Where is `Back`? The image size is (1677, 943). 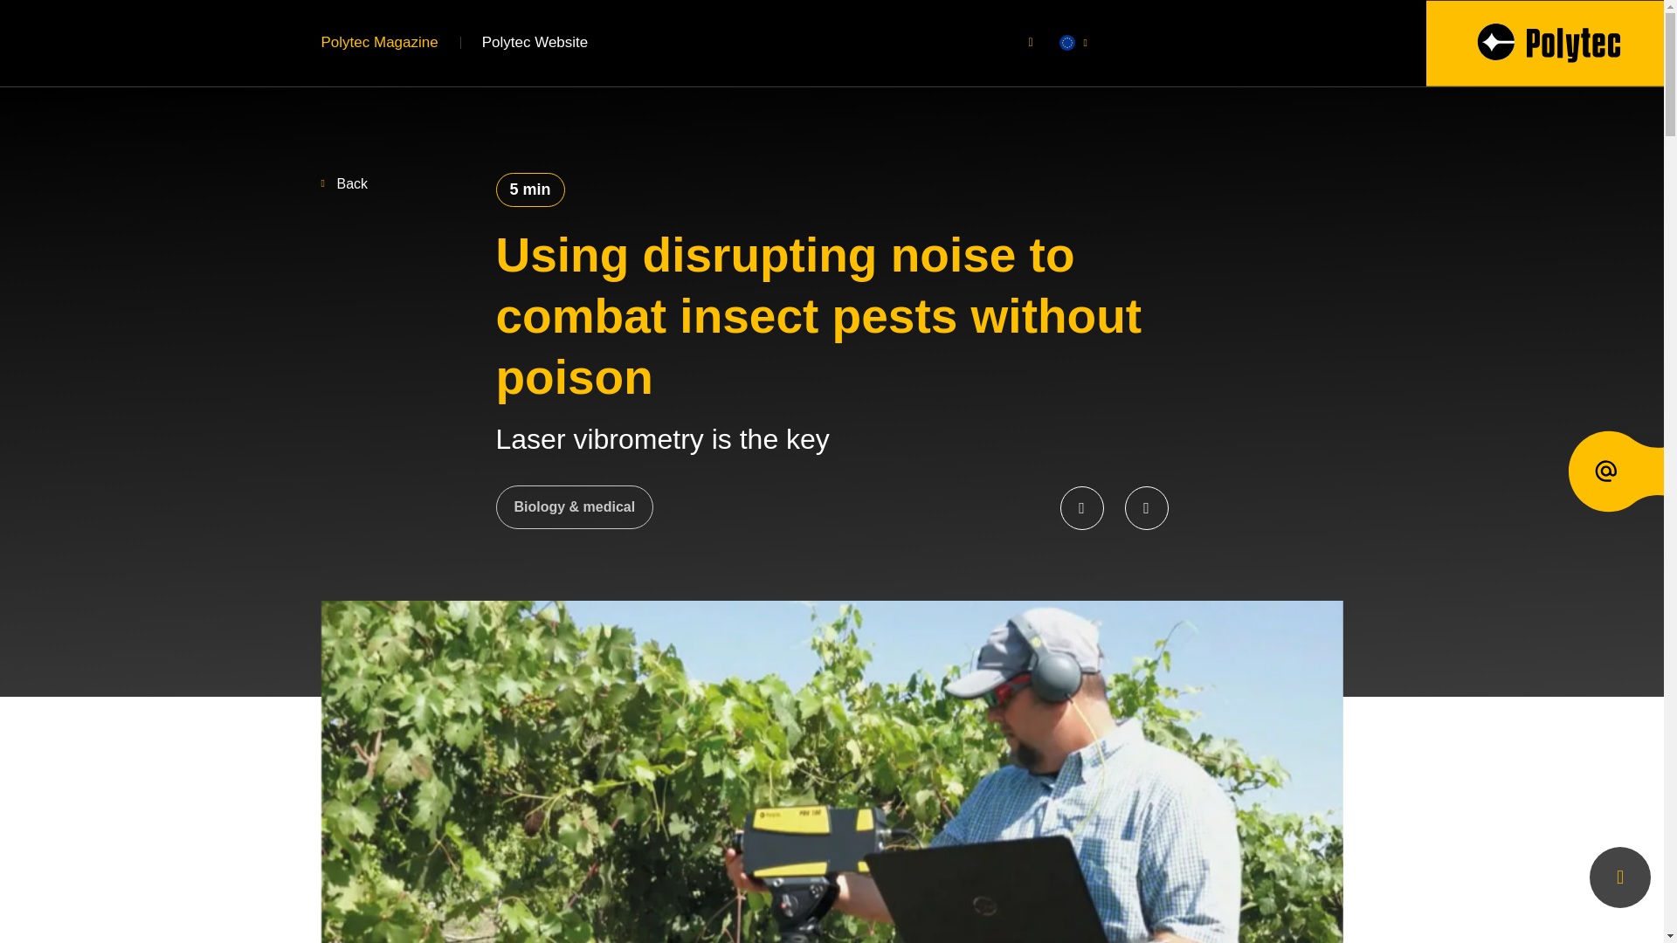
Back is located at coordinates (345, 183).